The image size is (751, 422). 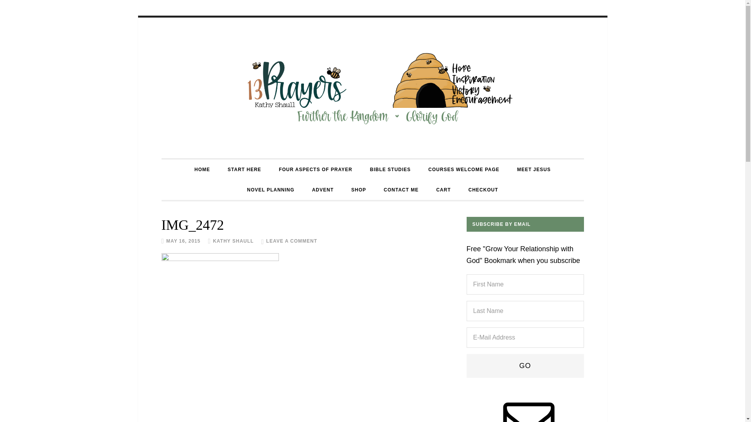 What do you see at coordinates (316, 170) in the screenshot?
I see `FOUR ASPECTS OF PRAYER` at bounding box center [316, 170].